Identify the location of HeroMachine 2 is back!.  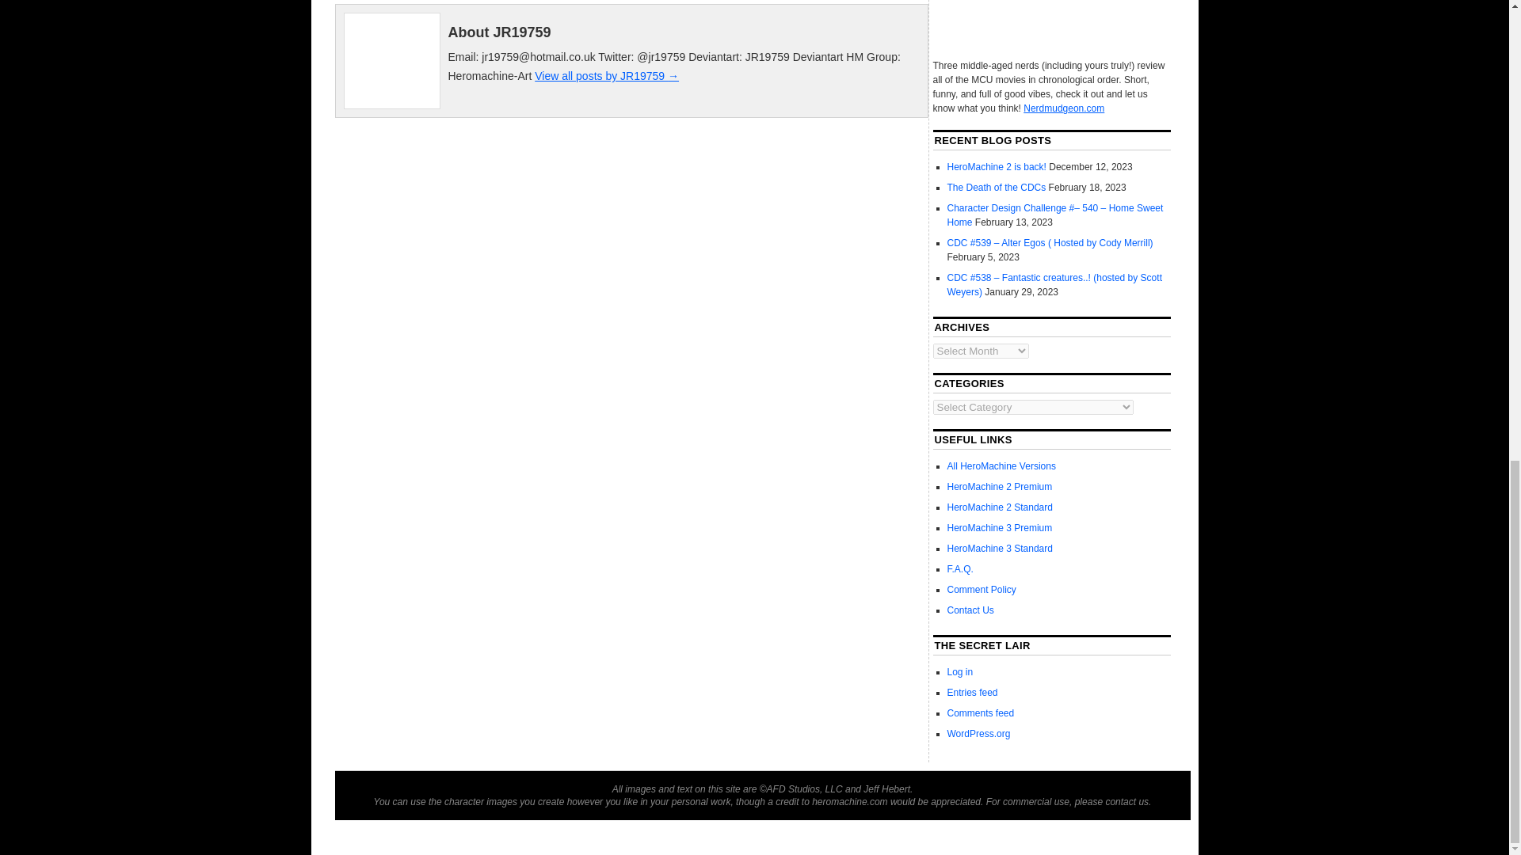
(997, 167).